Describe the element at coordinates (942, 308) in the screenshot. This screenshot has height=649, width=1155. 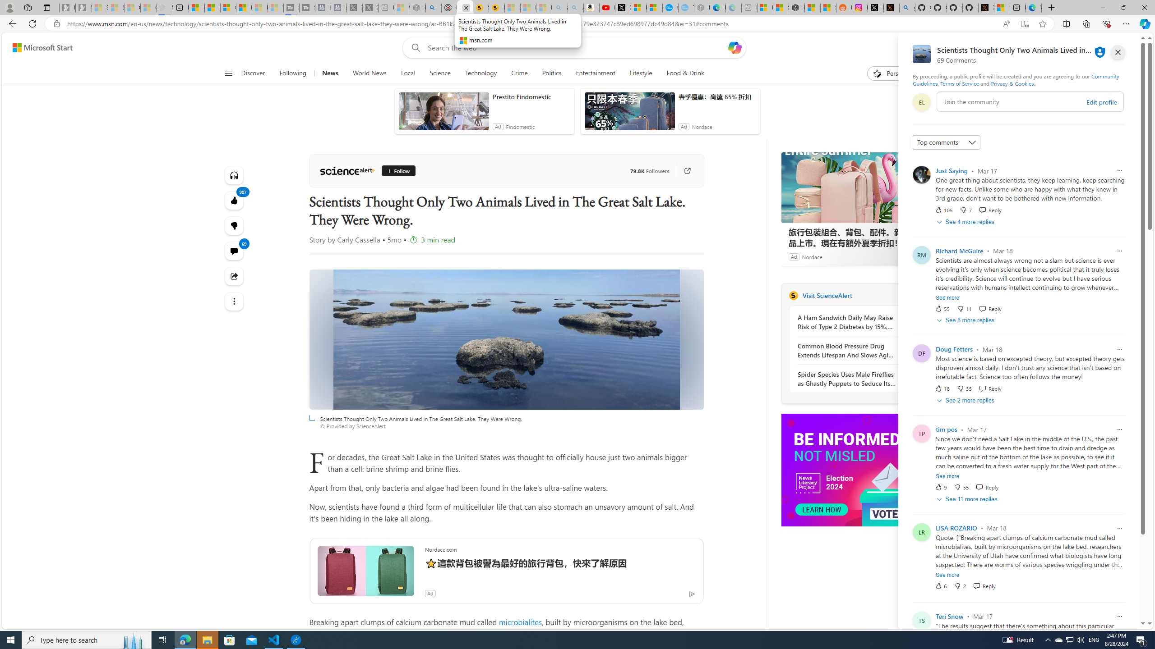
I see `55 Like` at that location.